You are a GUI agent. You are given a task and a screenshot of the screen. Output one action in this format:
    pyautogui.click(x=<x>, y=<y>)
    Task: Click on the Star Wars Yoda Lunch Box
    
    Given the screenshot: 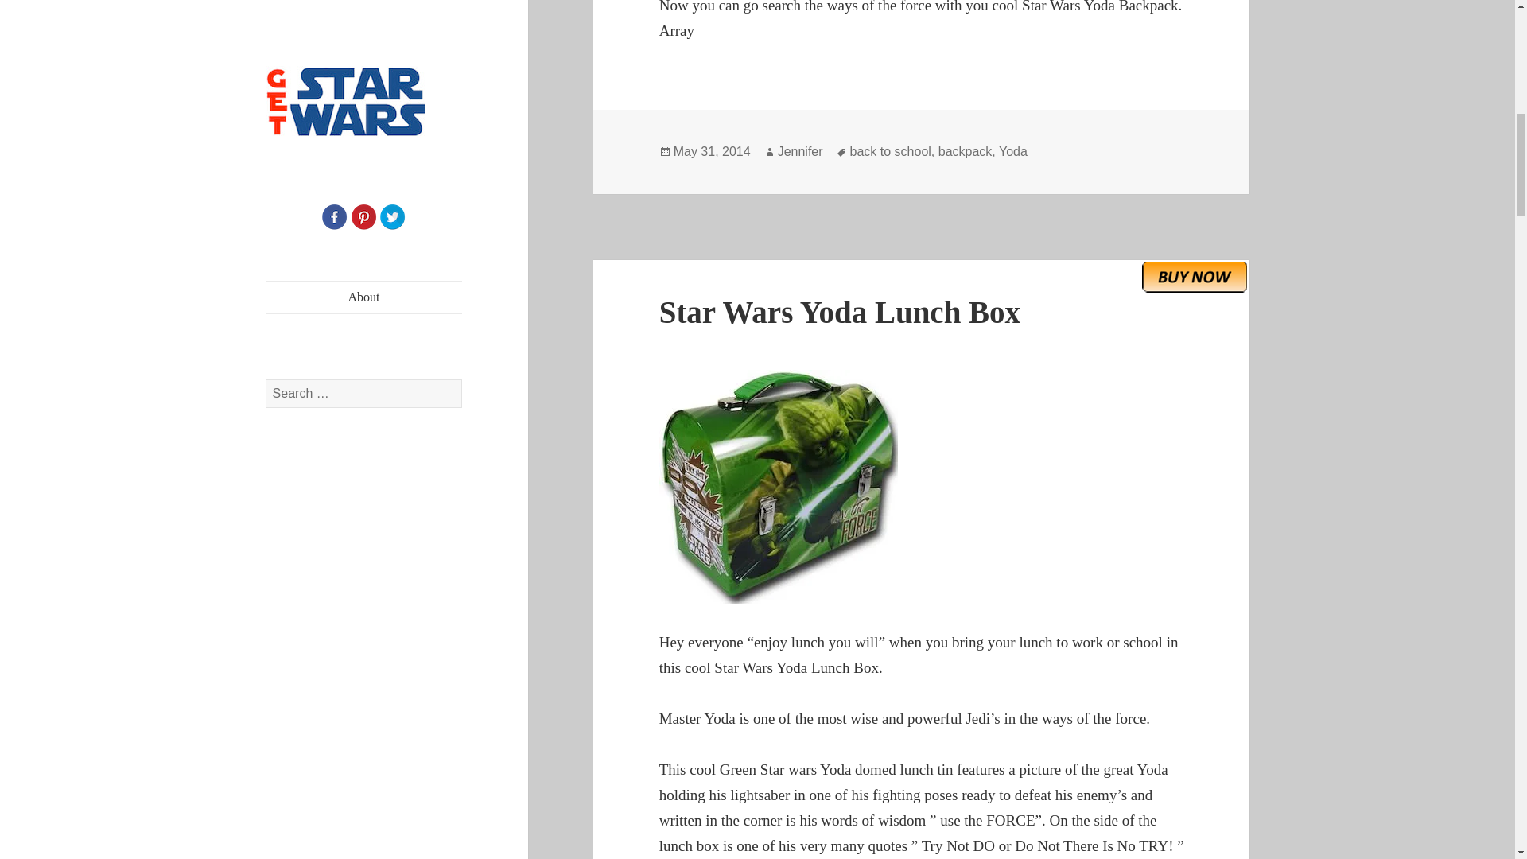 What is the action you would take?
    pyautogui.click(x=840, y=312)
    